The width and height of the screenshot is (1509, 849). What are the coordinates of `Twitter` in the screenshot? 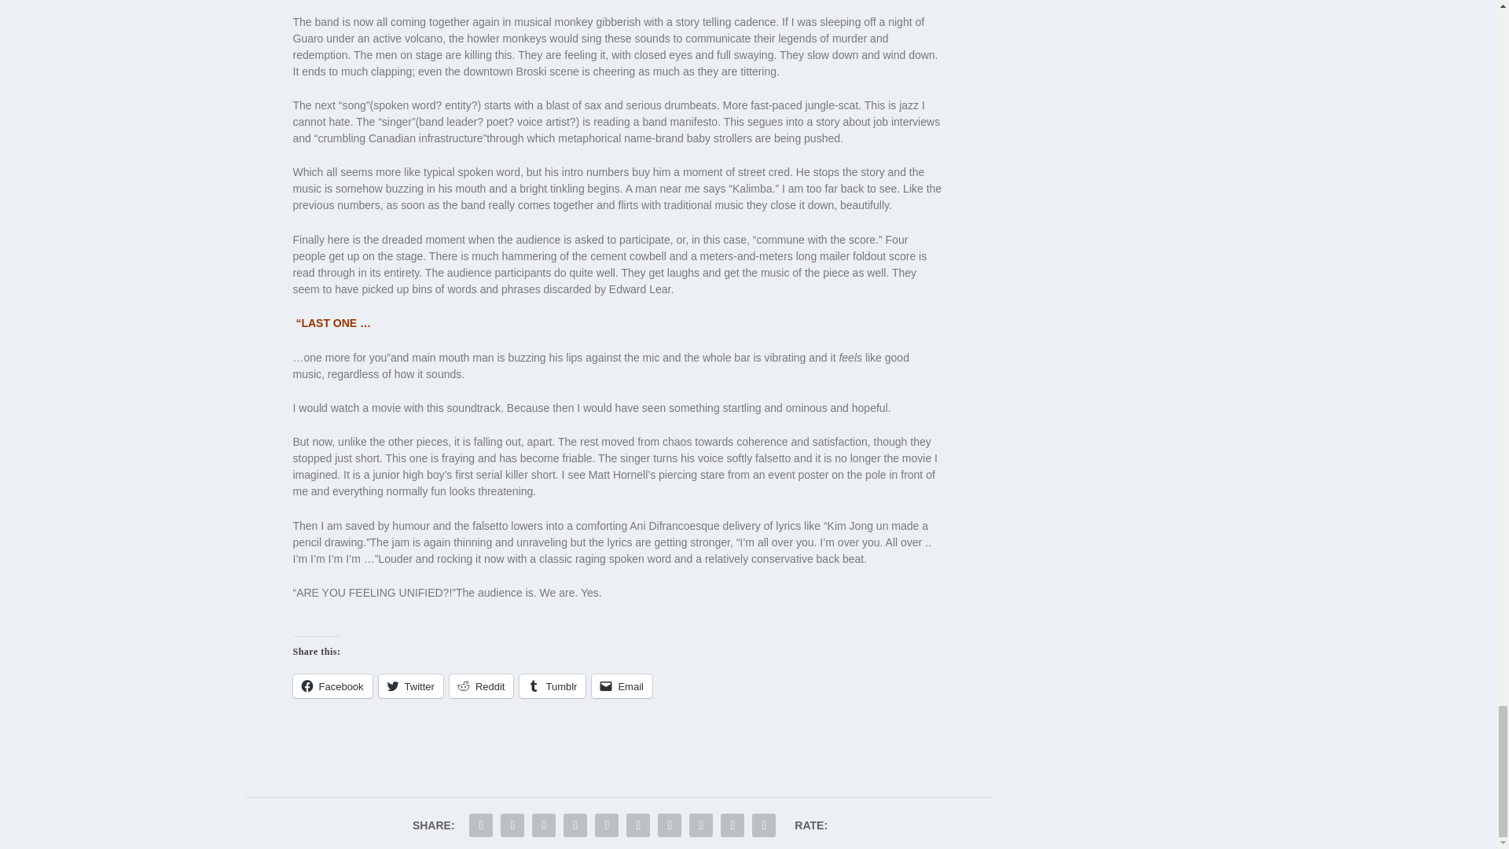 It's located at (410, 685).